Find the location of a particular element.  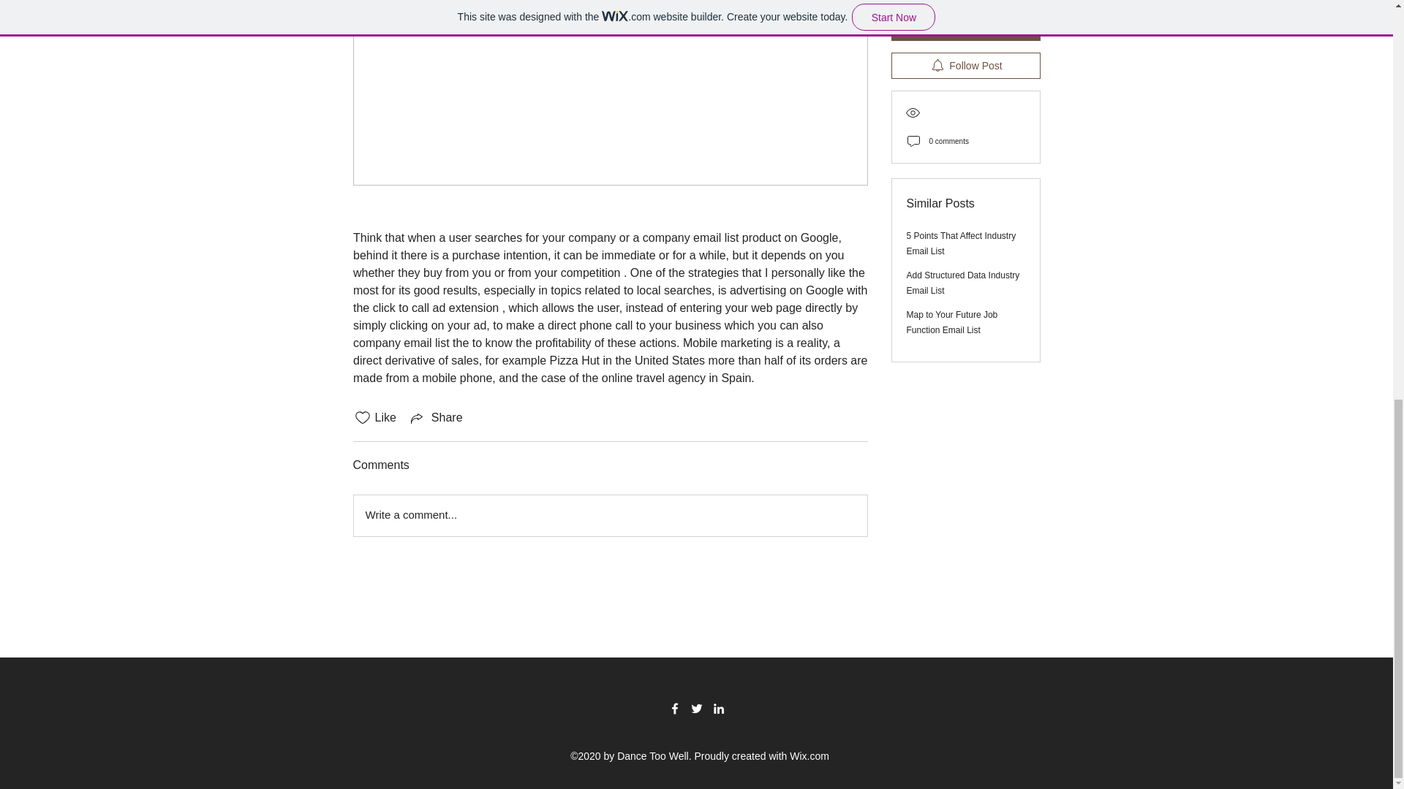

Share is located at coordinates (436, 418).